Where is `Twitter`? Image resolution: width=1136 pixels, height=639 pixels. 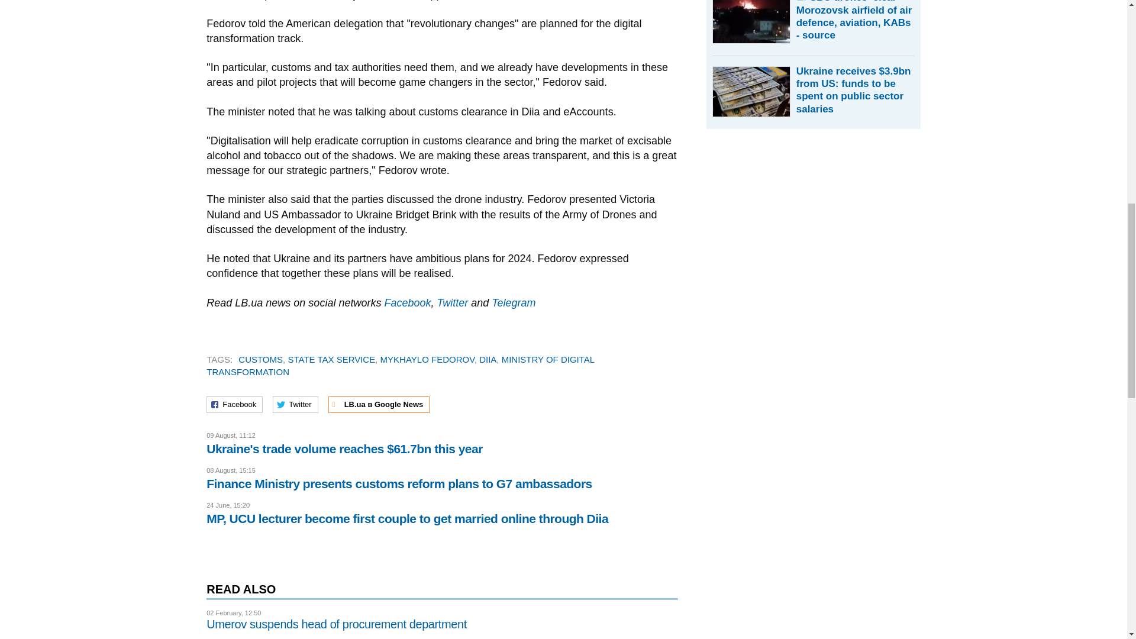 Twitter is located at coordinates (452, 303).